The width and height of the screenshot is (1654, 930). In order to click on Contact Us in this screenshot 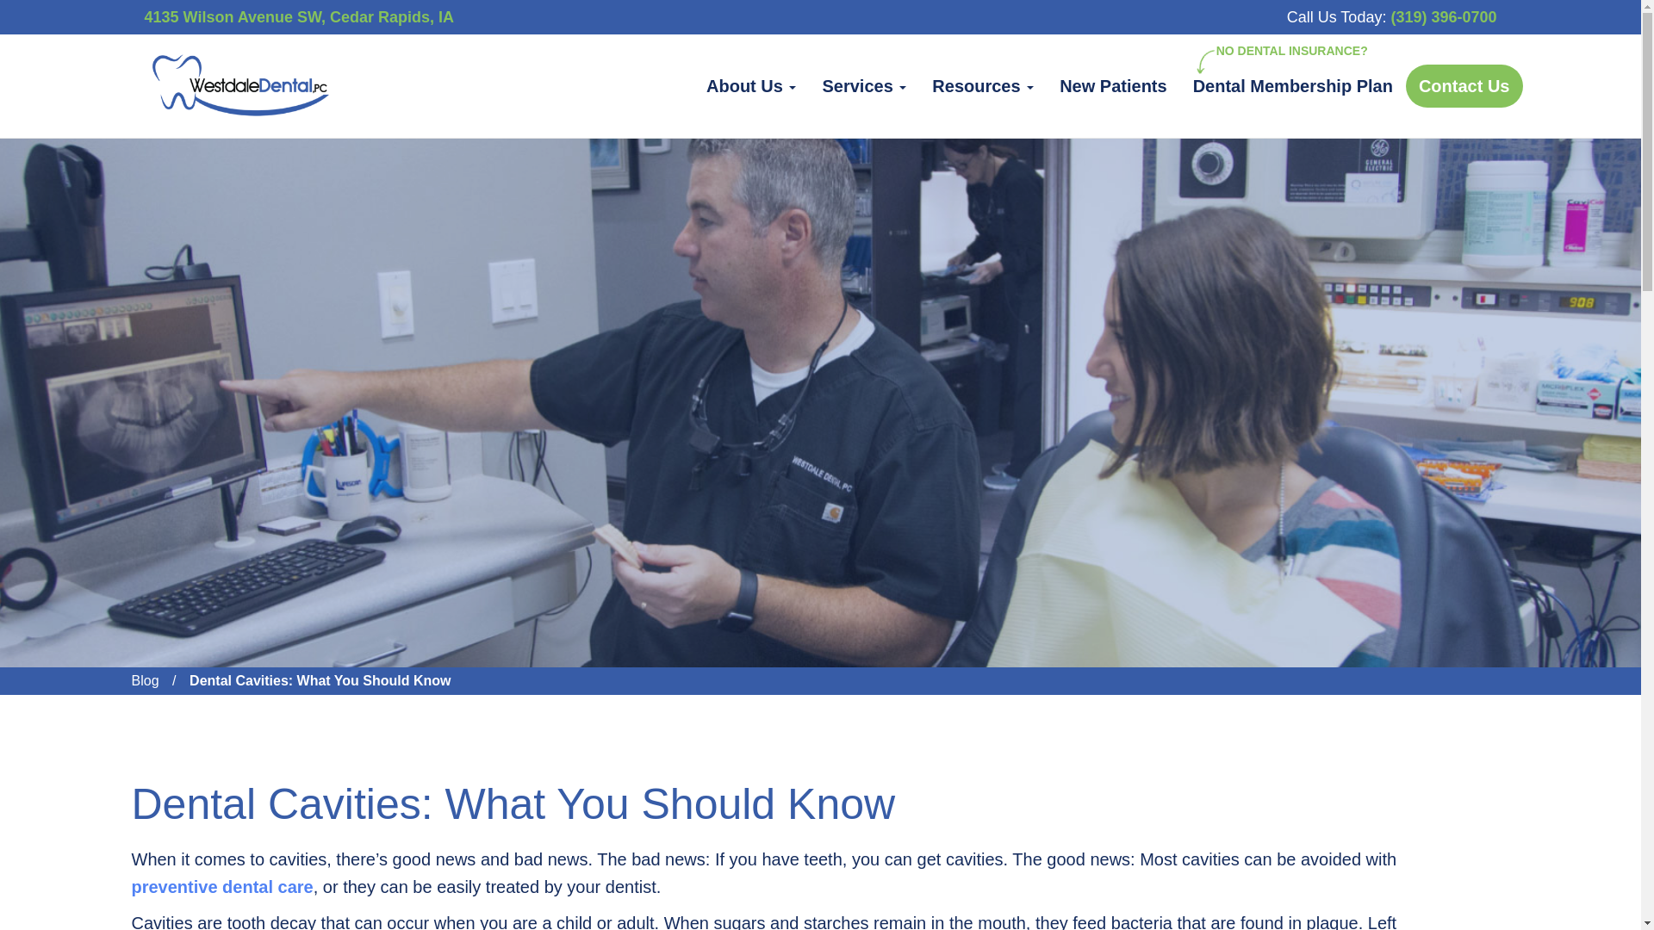, I will do `click(1464, 86)`.